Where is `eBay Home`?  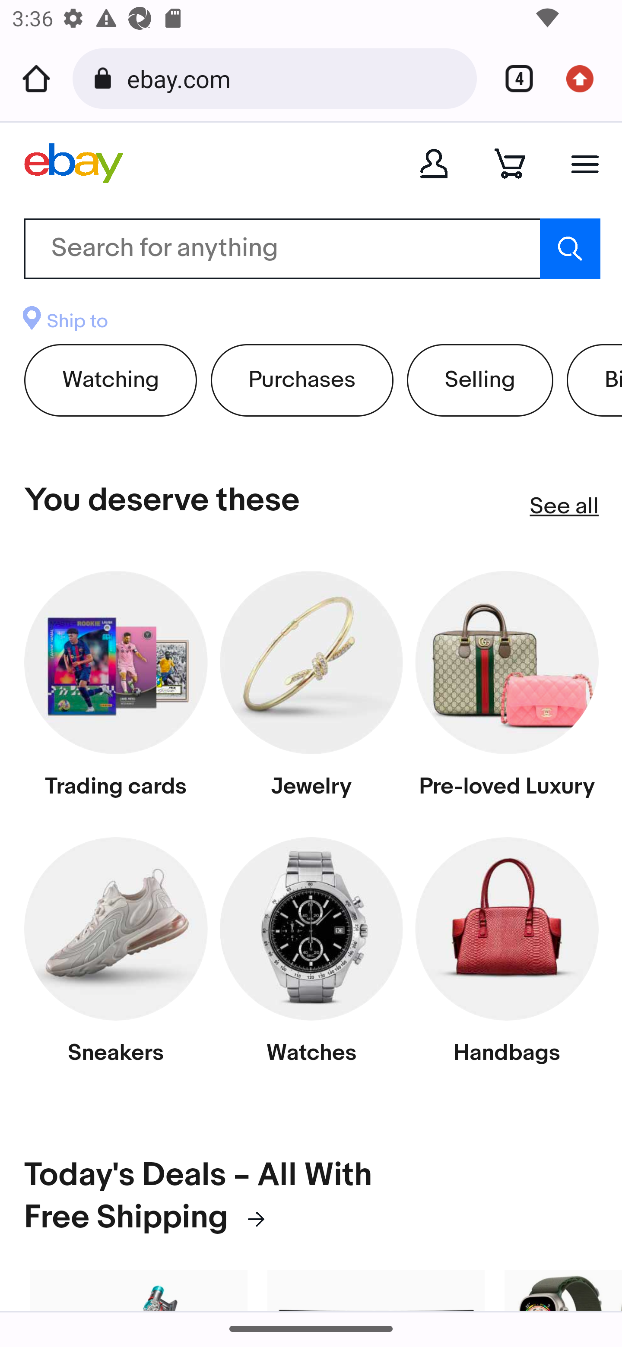 eBay Home is located at coordinates (74, 163).